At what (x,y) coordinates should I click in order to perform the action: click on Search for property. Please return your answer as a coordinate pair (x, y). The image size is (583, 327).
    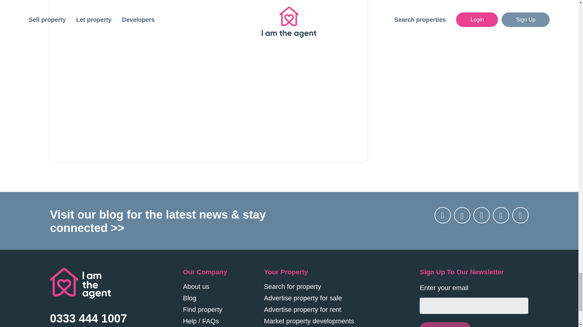
    Looking at the image, I should click on (292, 286).